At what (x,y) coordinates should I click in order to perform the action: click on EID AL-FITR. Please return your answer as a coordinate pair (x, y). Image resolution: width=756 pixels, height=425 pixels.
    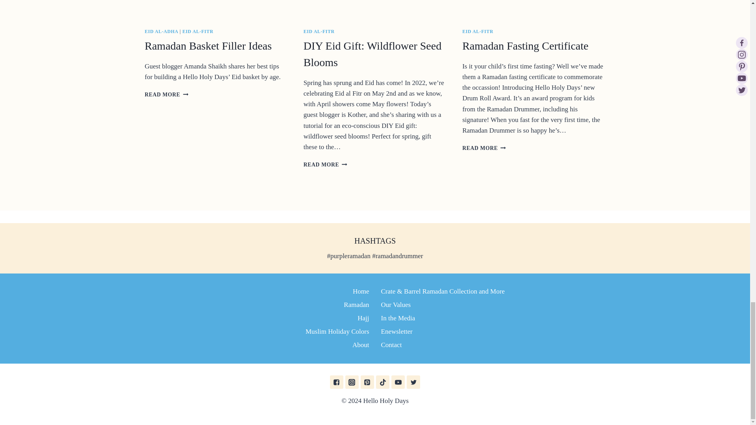
    Looking at the image, I should click on (484, 148).